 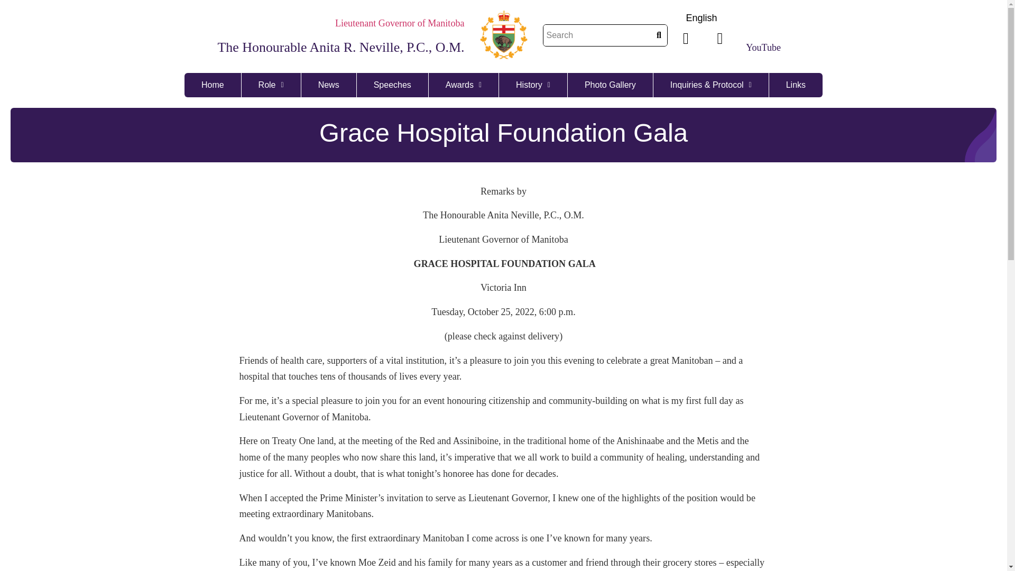 What do you see at coordinates (399, 23) in the screenshot?
I see `Lieutenant Governor of Manitoba` at bounding box center [399, 23].